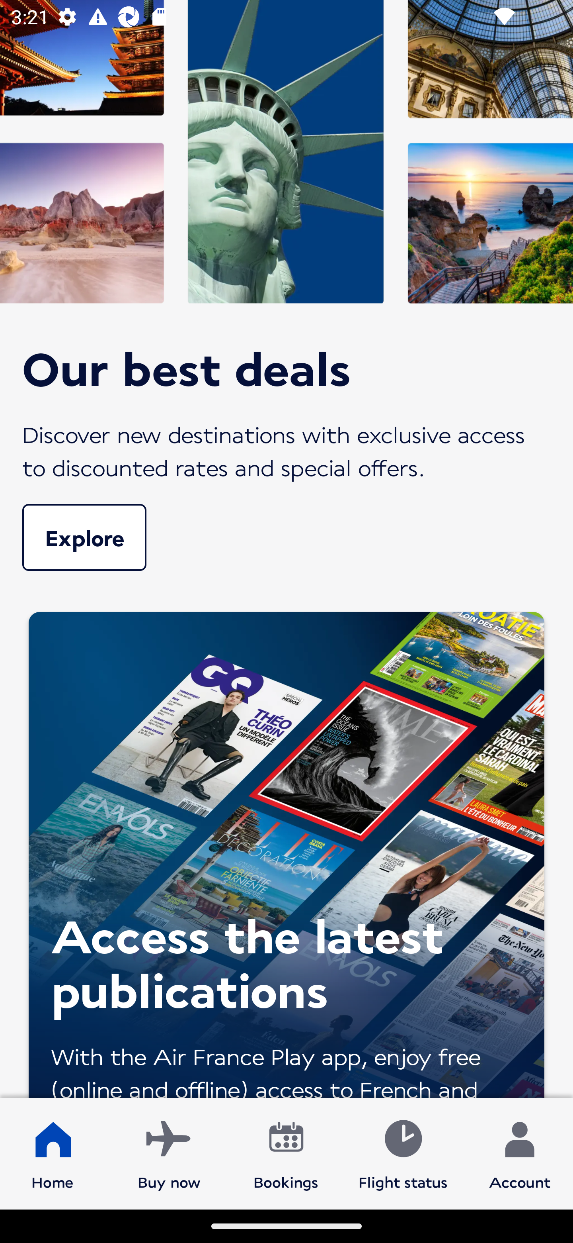  What do you see at coordinates (169, 1153) in the screenshot?
I see `Buy now` at bounding box center [169, 1153].